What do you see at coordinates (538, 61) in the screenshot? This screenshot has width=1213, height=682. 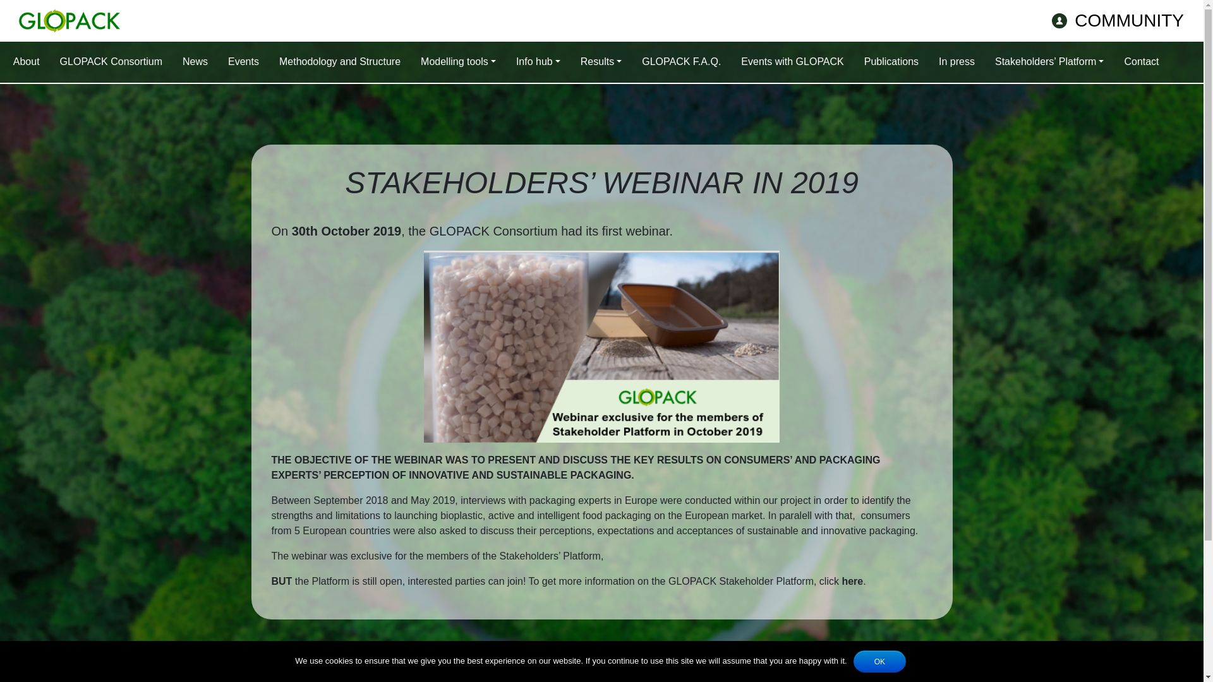 I see `Info hub` at bounding box center [538, 61].